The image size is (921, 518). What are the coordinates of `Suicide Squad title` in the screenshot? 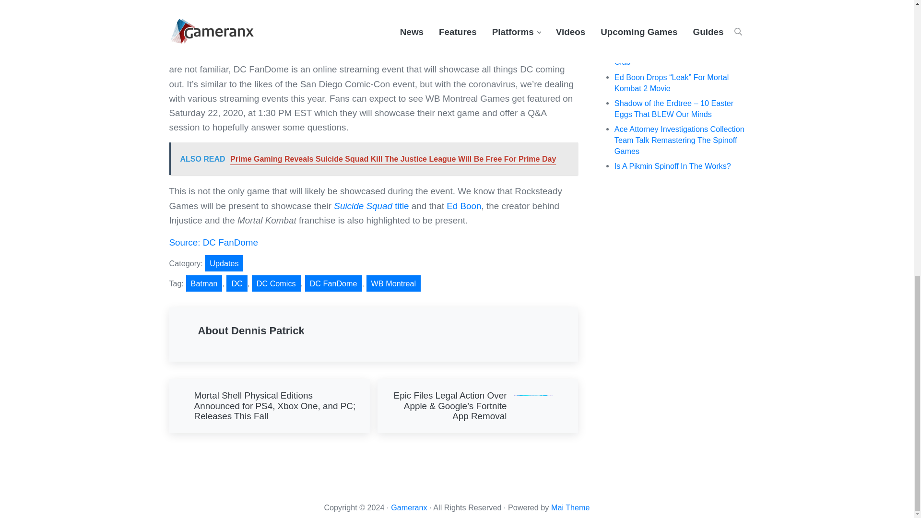 It's located at (371, 206).